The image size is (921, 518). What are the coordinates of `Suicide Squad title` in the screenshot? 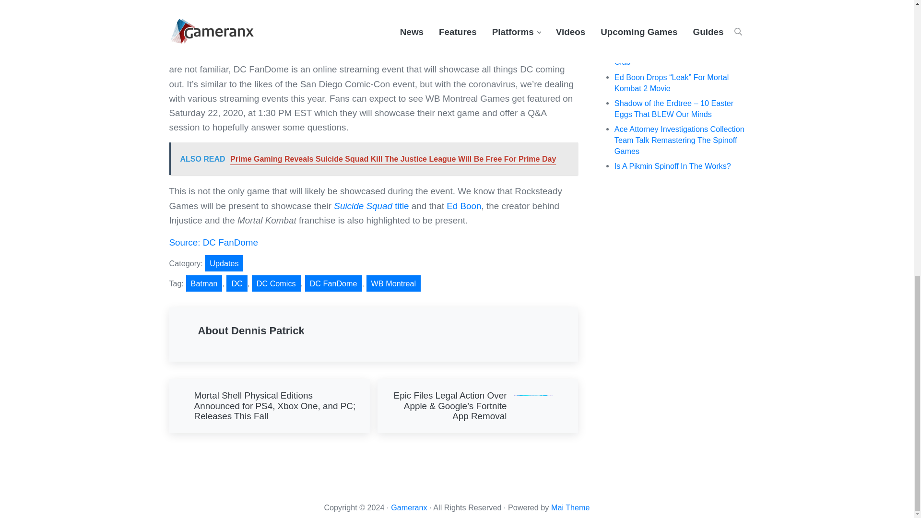 It's located at (371, 206).